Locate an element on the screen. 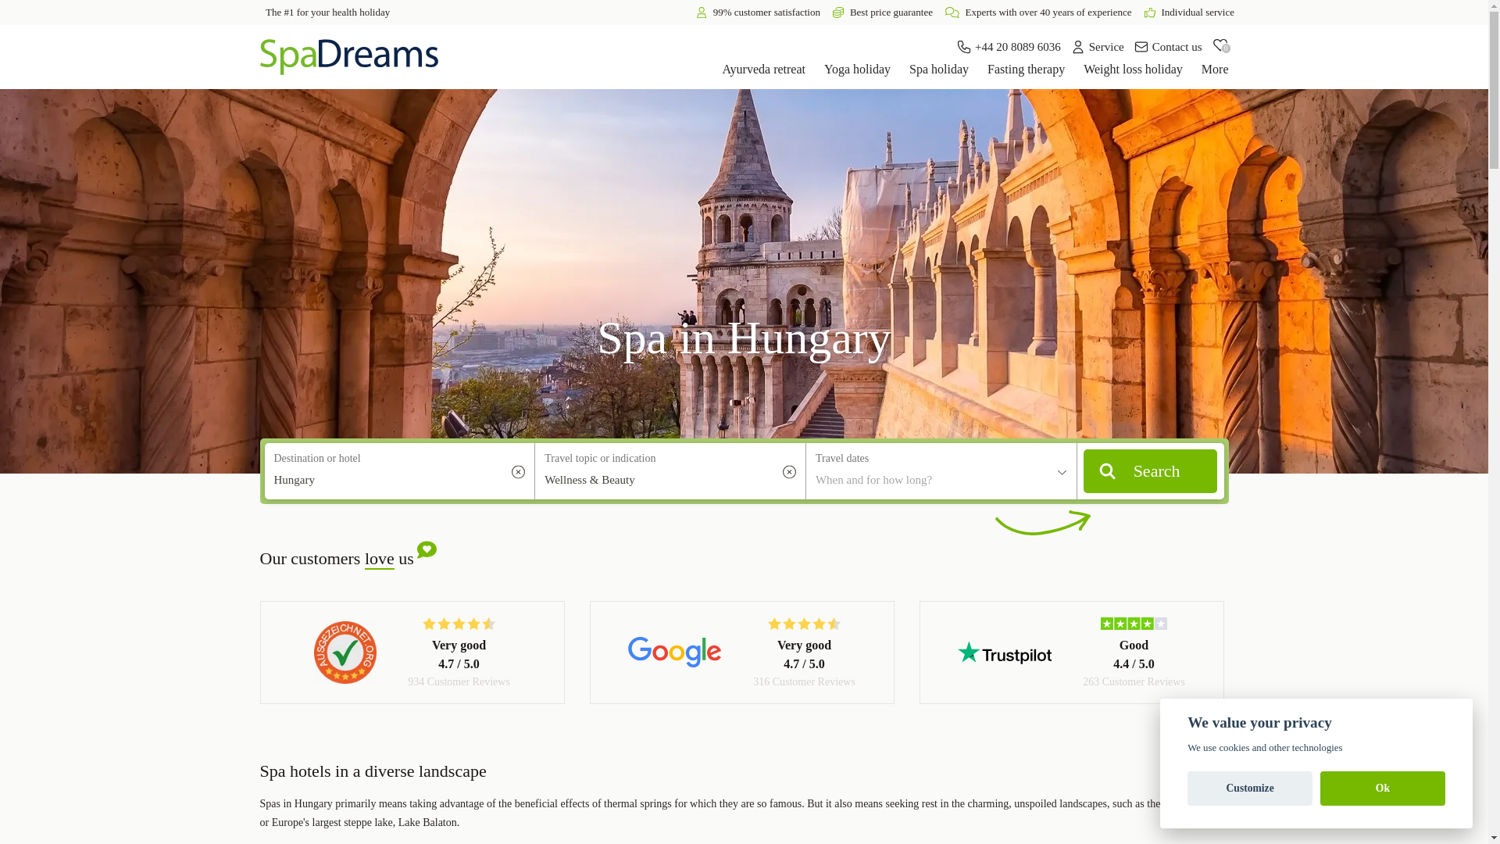  Service is located at coordinates (1097, 47).